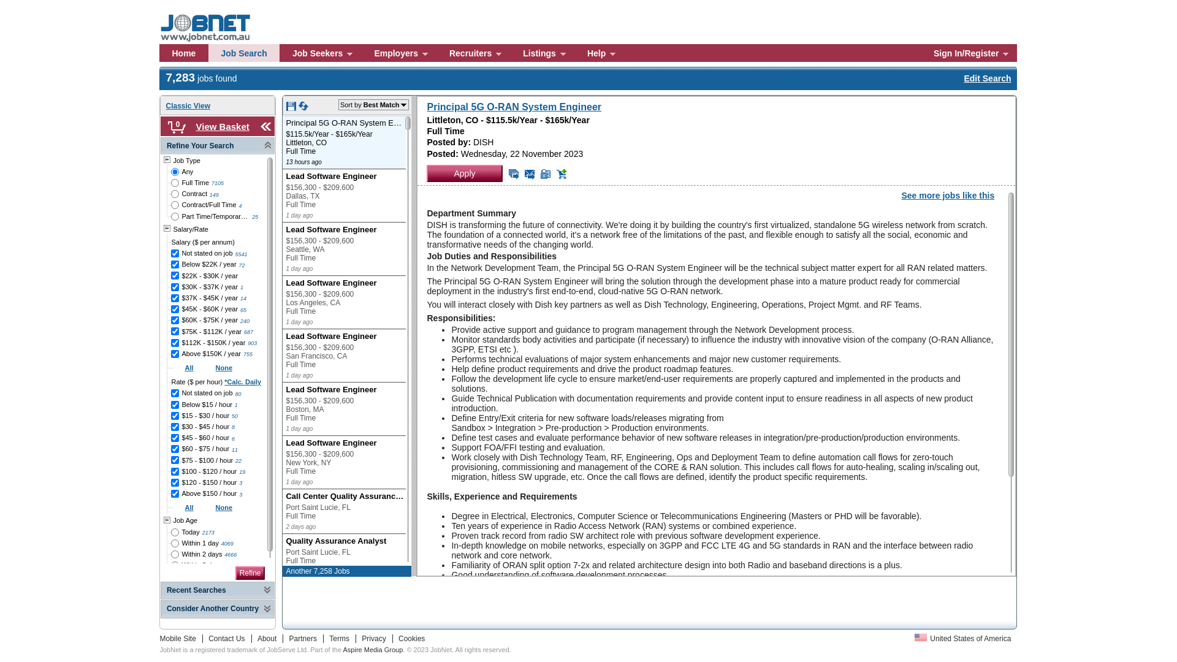 The height and width of the screenshot is (662, 1177). Describe the element at coordinates (305, 639) in the screenshot. I see `Partners` at that location.